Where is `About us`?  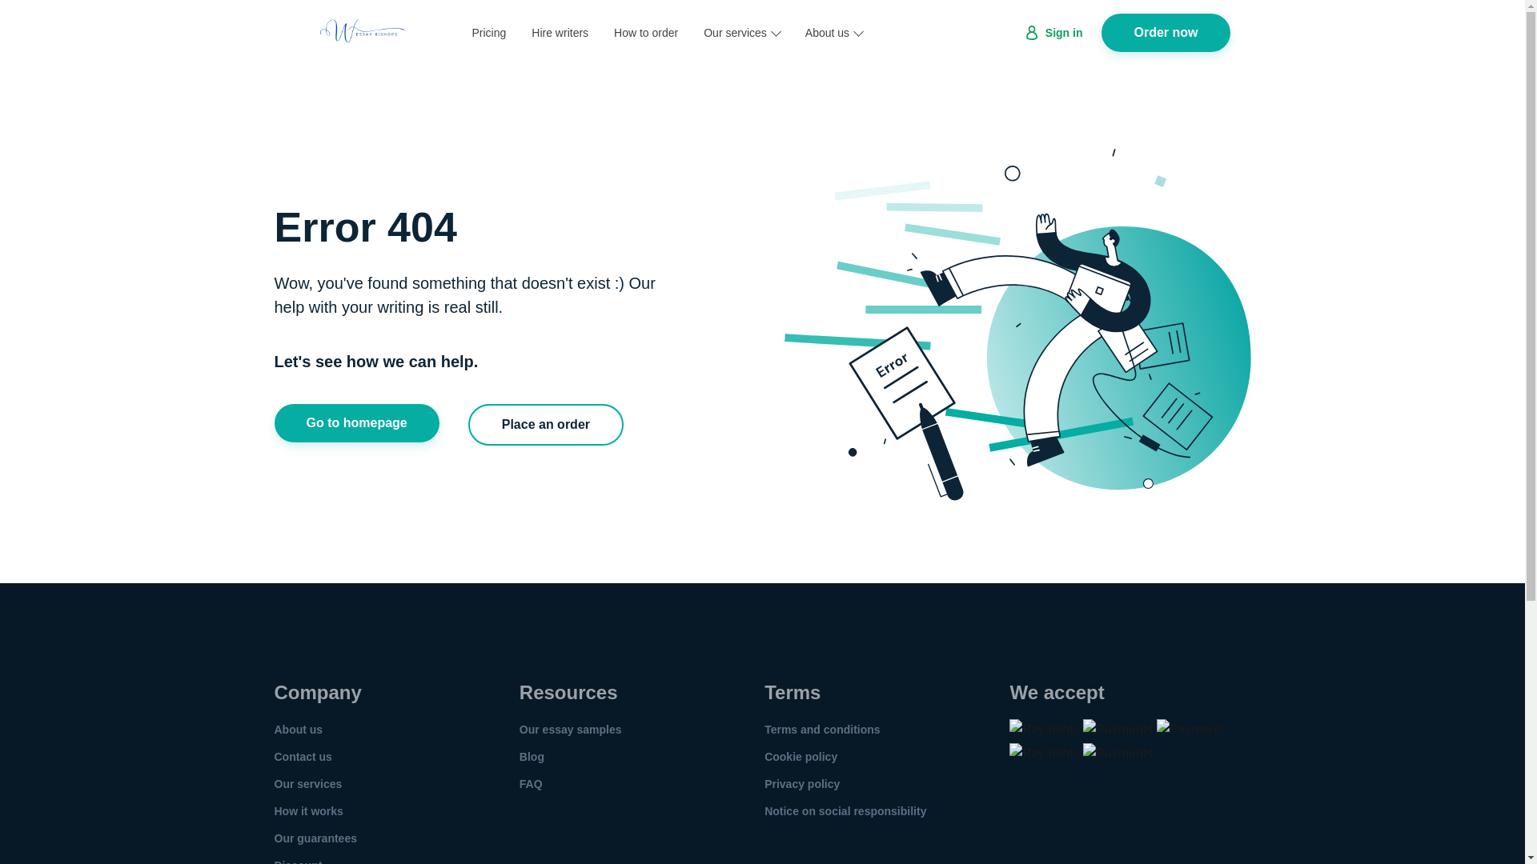
About us is located at coordinates (834, 32).